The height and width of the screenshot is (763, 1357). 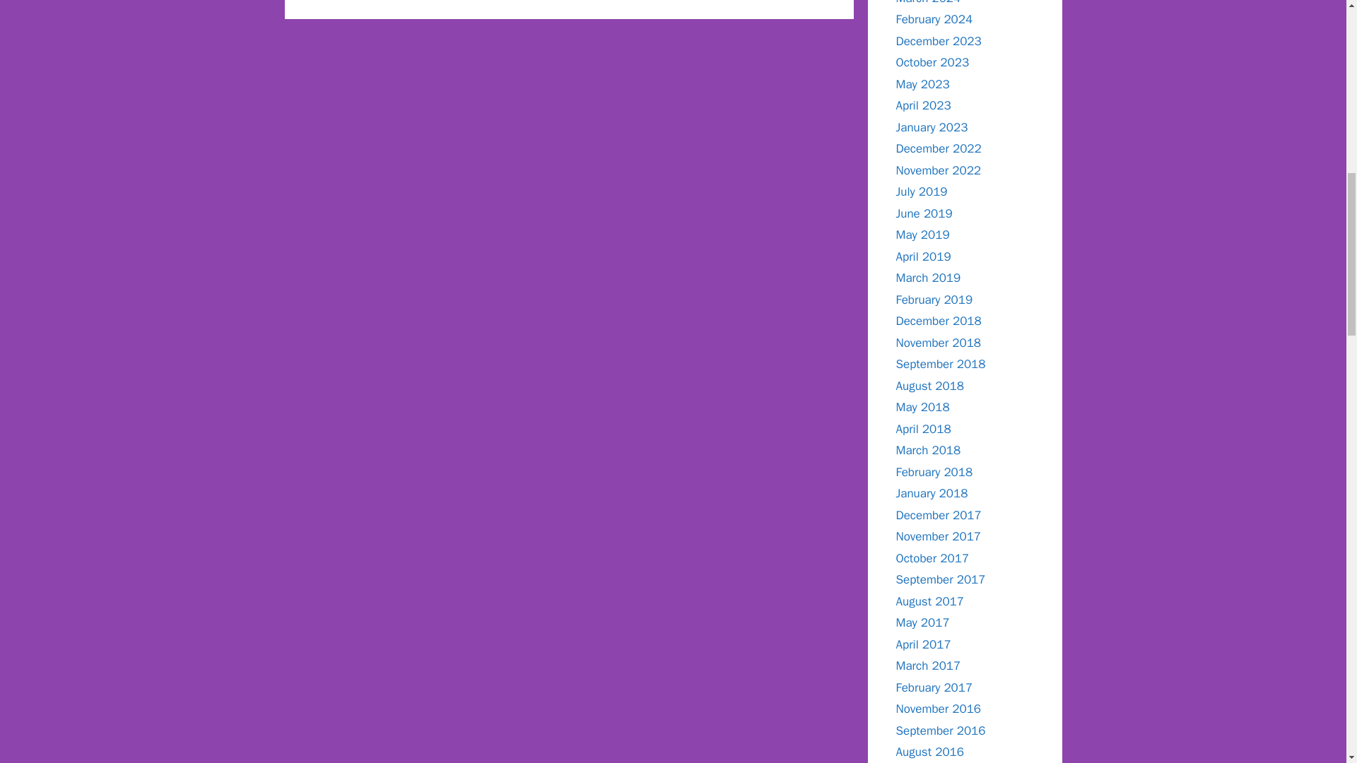 What do you see at coordinates (923, 256) in the screenshot?
I see `April 2019` at bounding box center [923, 256].